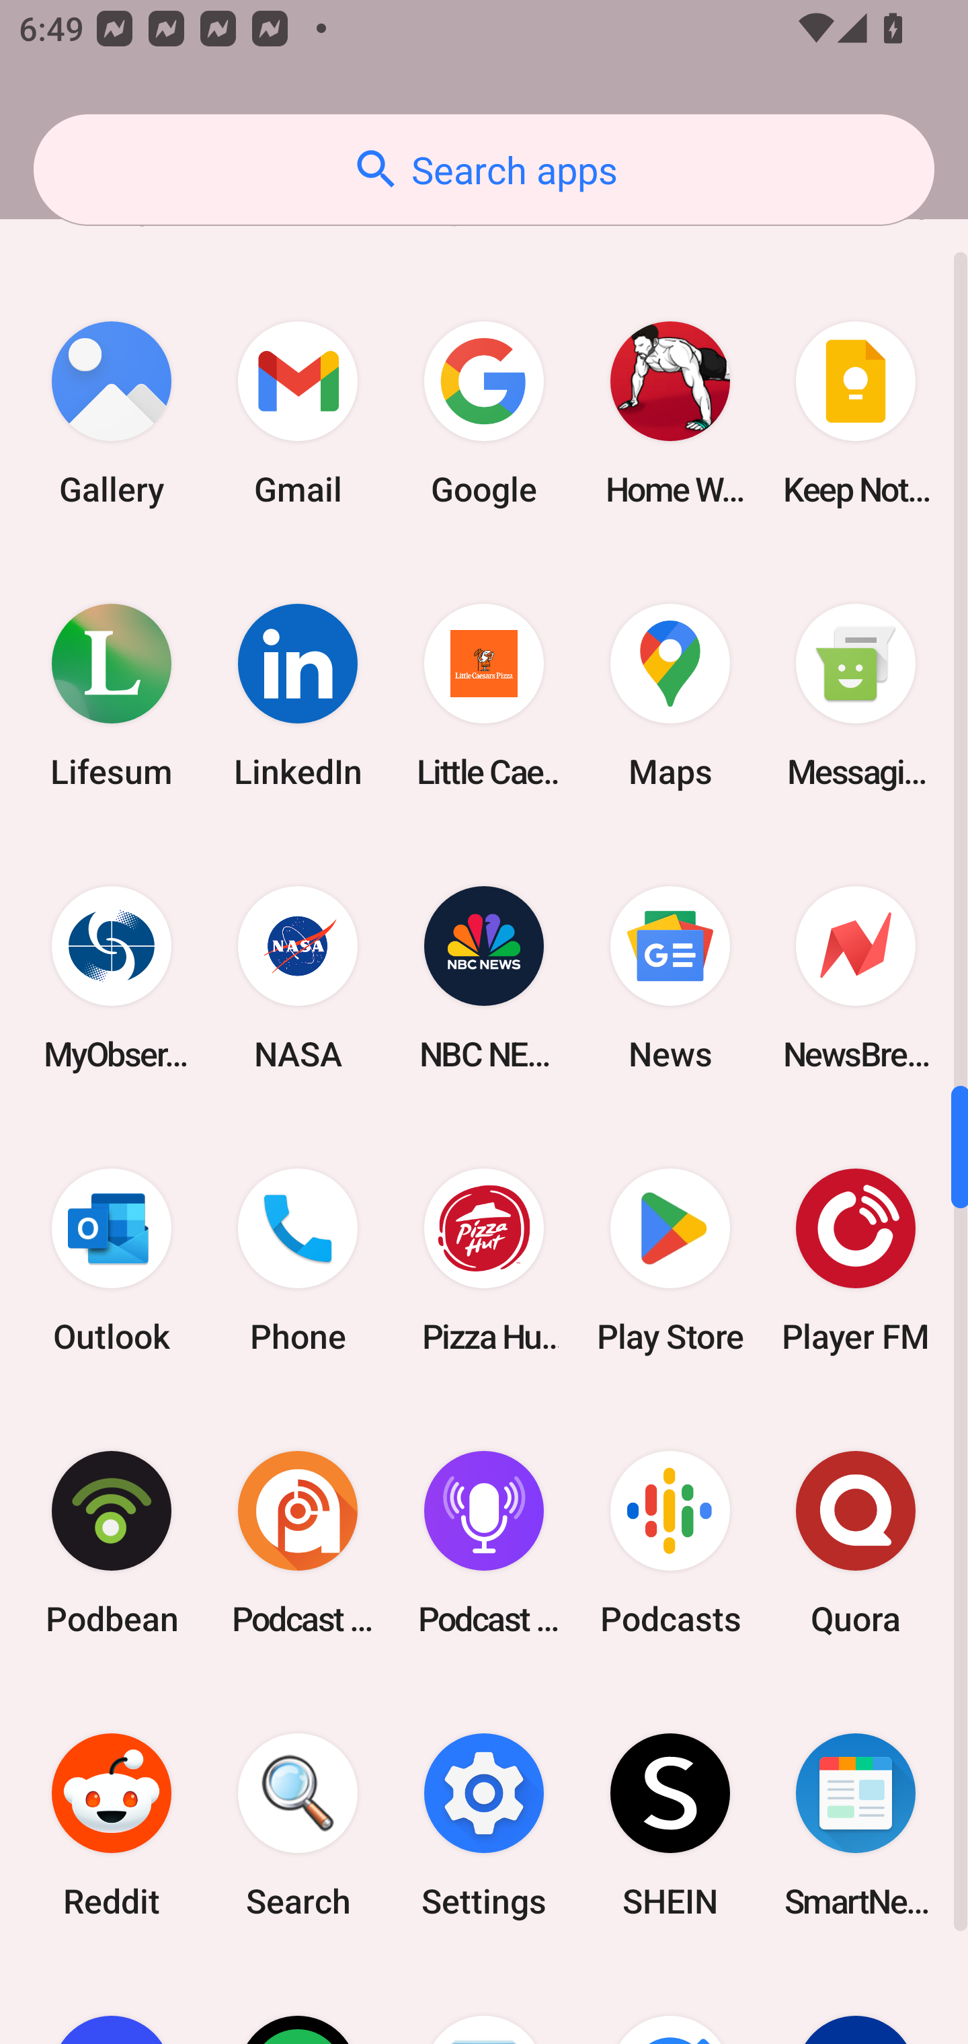 The height and width of the screenshot is (2044, 968). I want to click on Lifesum, so click(112, 695).